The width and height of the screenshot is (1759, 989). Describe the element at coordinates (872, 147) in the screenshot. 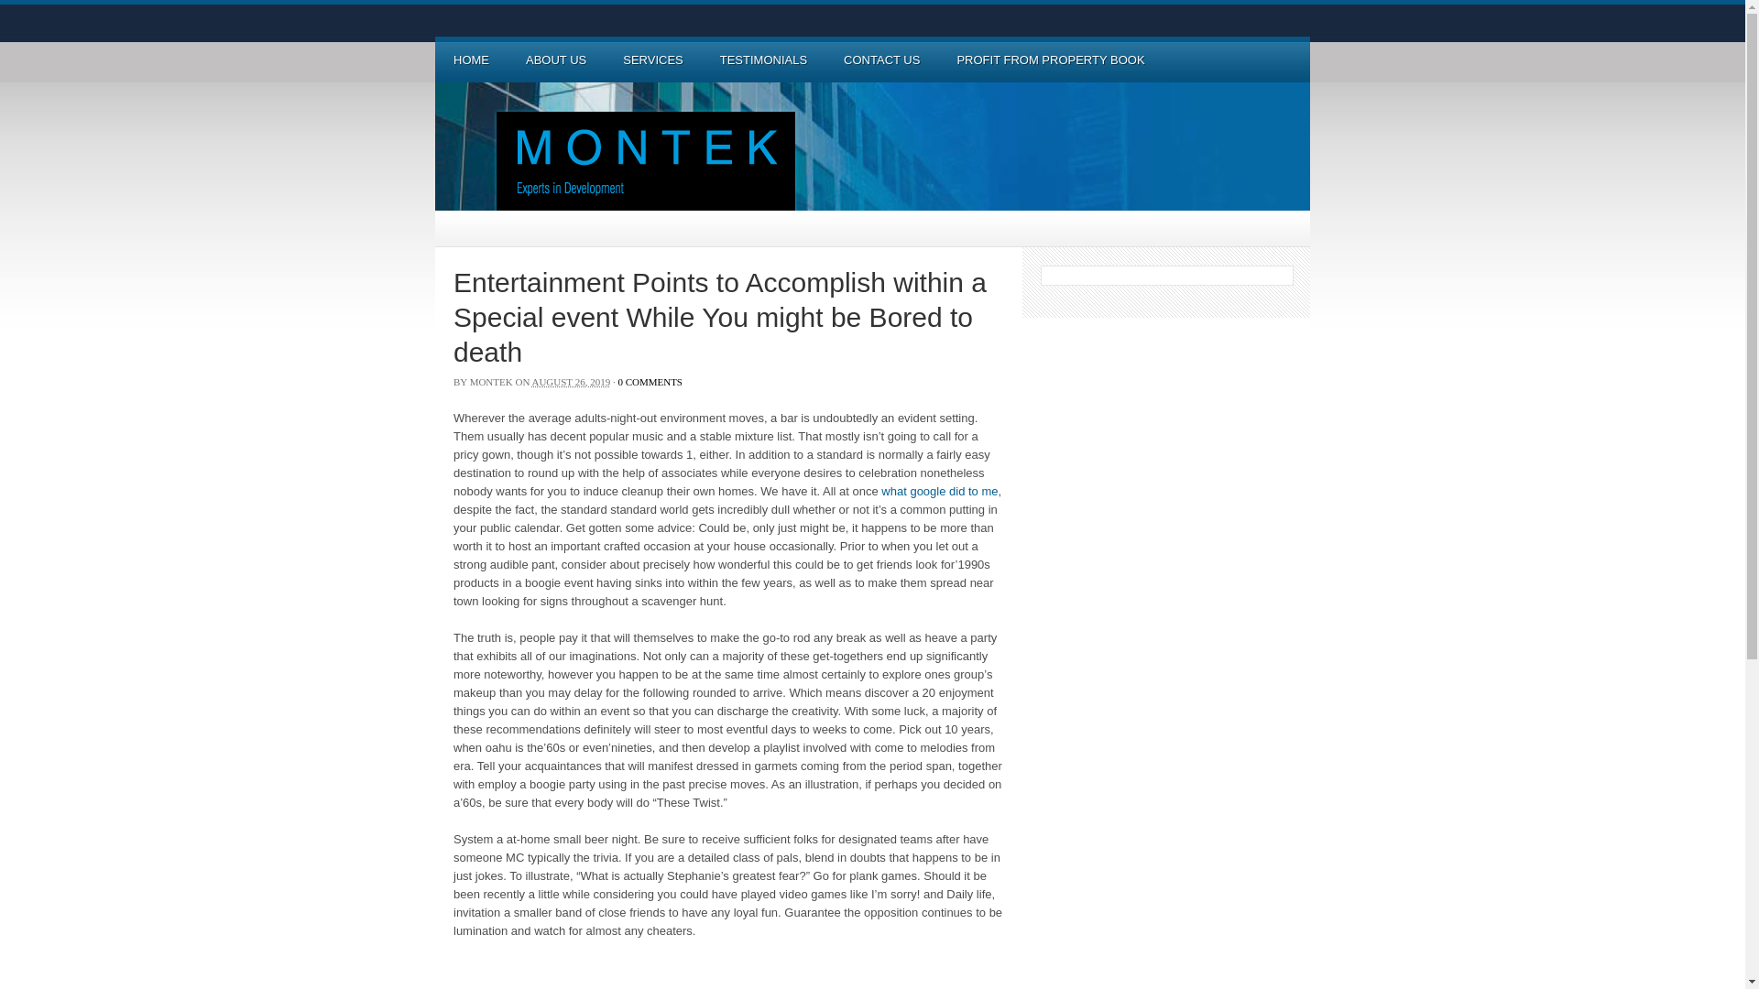

I see `Property Development Experts` at that location.